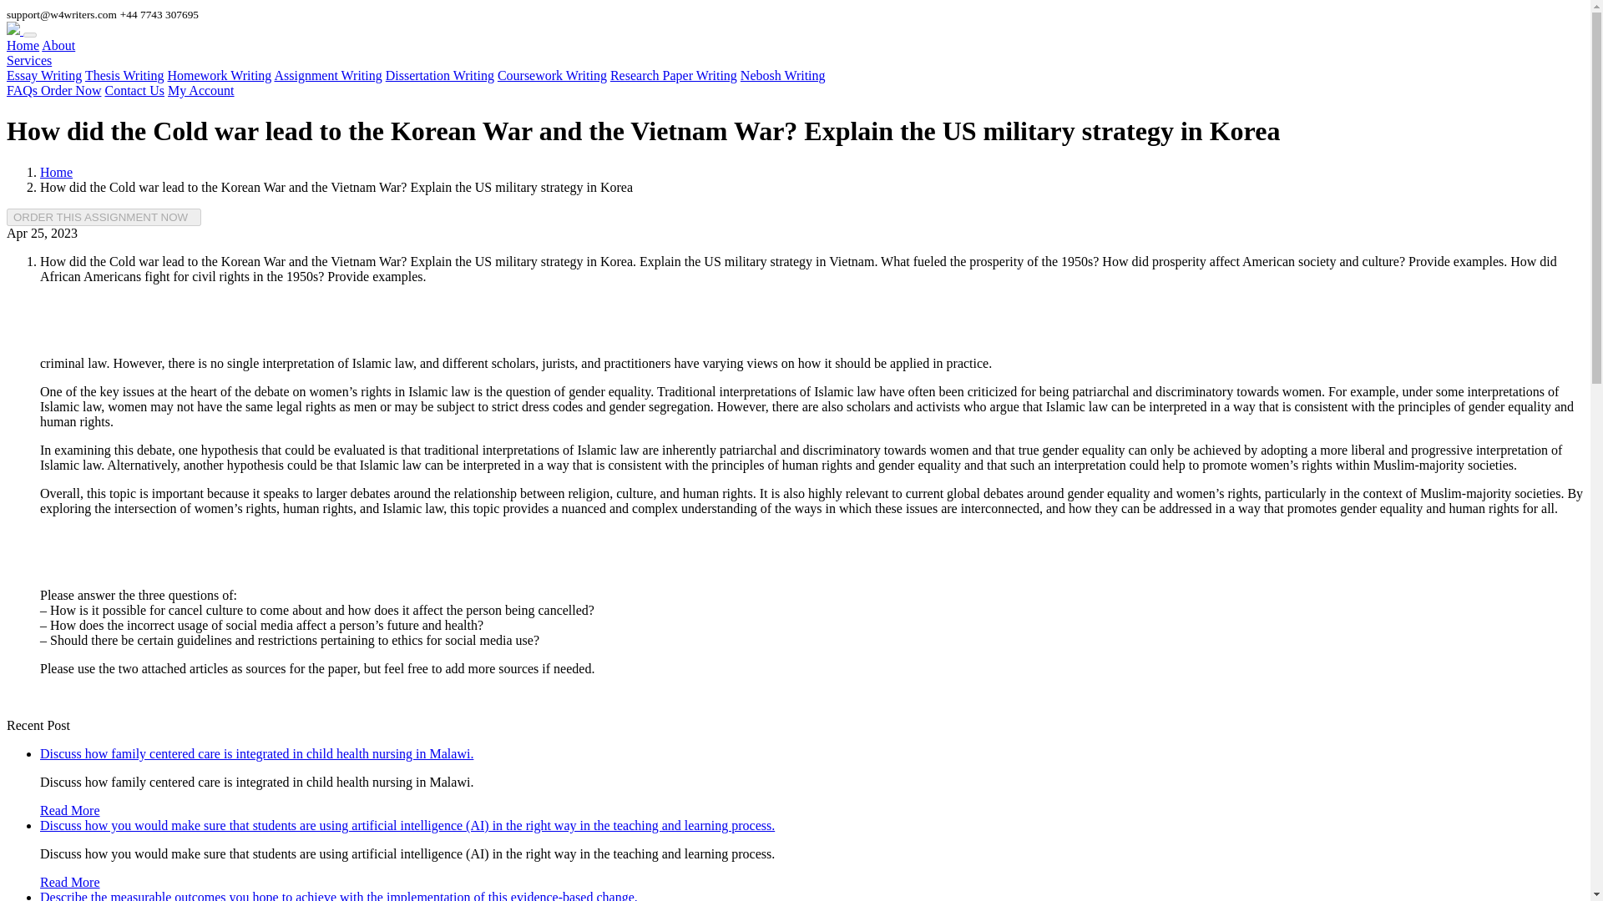 The height and width of the screenshot is (901, 1603). What do you see at coordinates (70, 810) in the screenshot?
I see `Read More` at bounding box center [70, 810].